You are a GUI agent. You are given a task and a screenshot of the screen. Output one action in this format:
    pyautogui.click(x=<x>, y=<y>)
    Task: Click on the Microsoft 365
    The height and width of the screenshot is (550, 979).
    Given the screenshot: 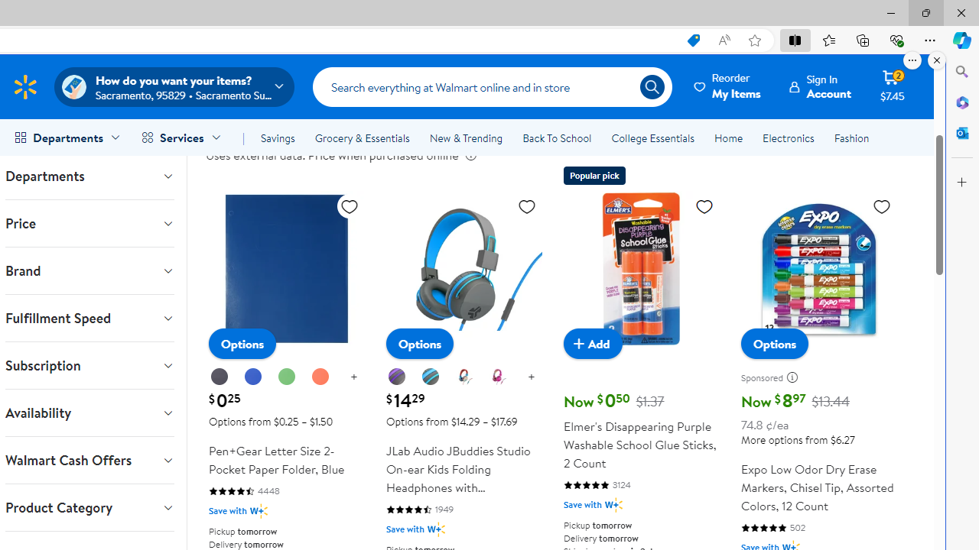 What is the action you would take?
    pyautogui.click(x=962, y=102)
    